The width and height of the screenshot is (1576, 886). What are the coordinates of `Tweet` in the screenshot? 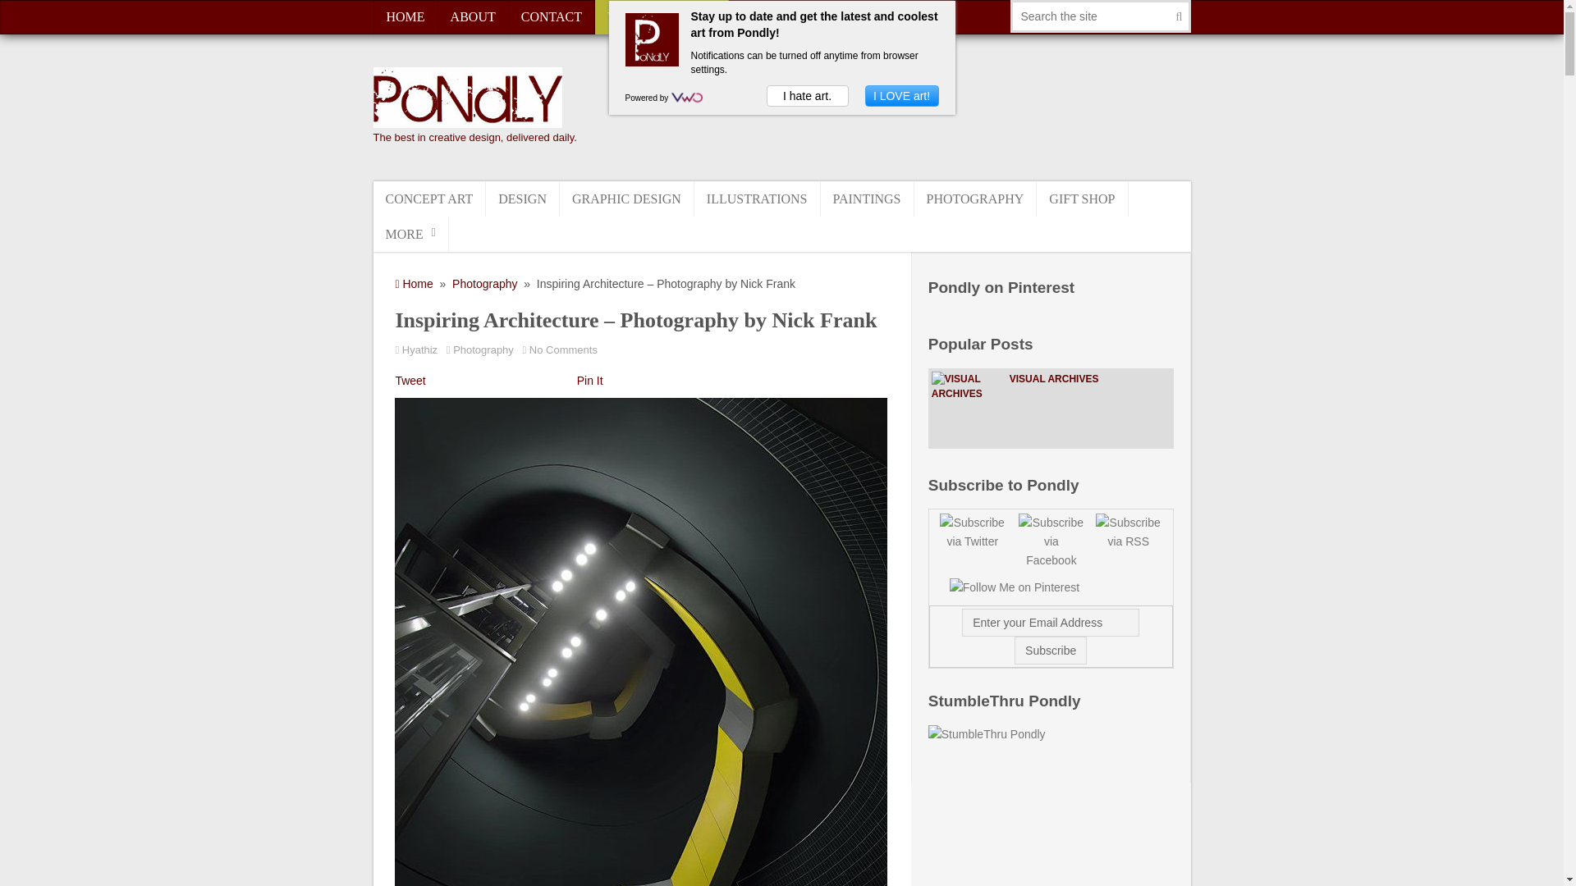 It's located at (410, 380).